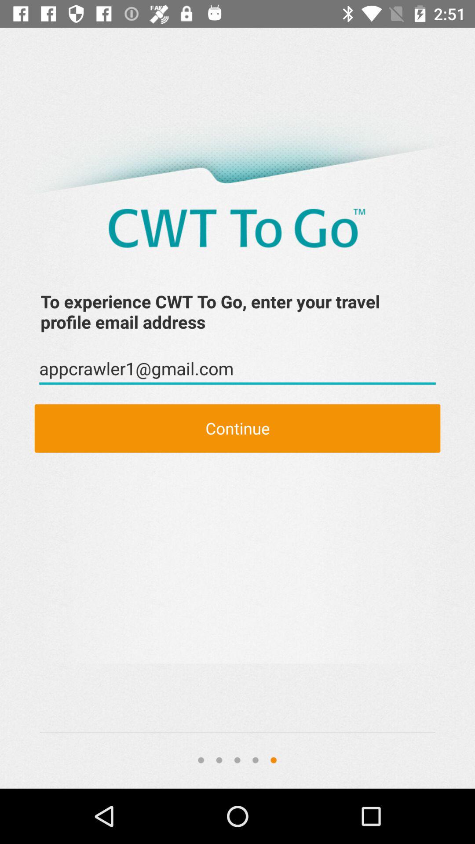 Image resolution: width=475 pixels, height=844 pixels. Describe the element at coordinates (427, 760) in the screenshot. I see `press the icon at the bottom right corner` at that location.